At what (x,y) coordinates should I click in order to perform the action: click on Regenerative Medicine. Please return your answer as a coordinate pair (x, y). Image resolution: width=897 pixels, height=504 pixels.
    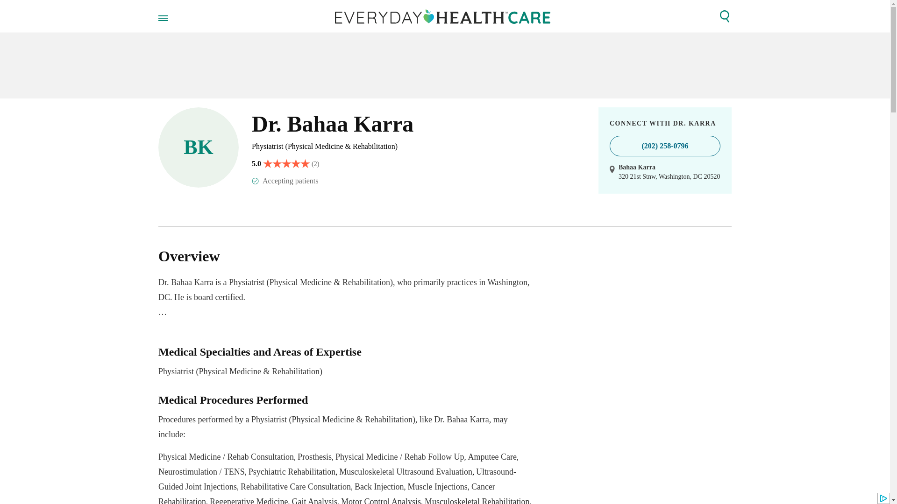
    Looking at the image, I should click on (249, 500).